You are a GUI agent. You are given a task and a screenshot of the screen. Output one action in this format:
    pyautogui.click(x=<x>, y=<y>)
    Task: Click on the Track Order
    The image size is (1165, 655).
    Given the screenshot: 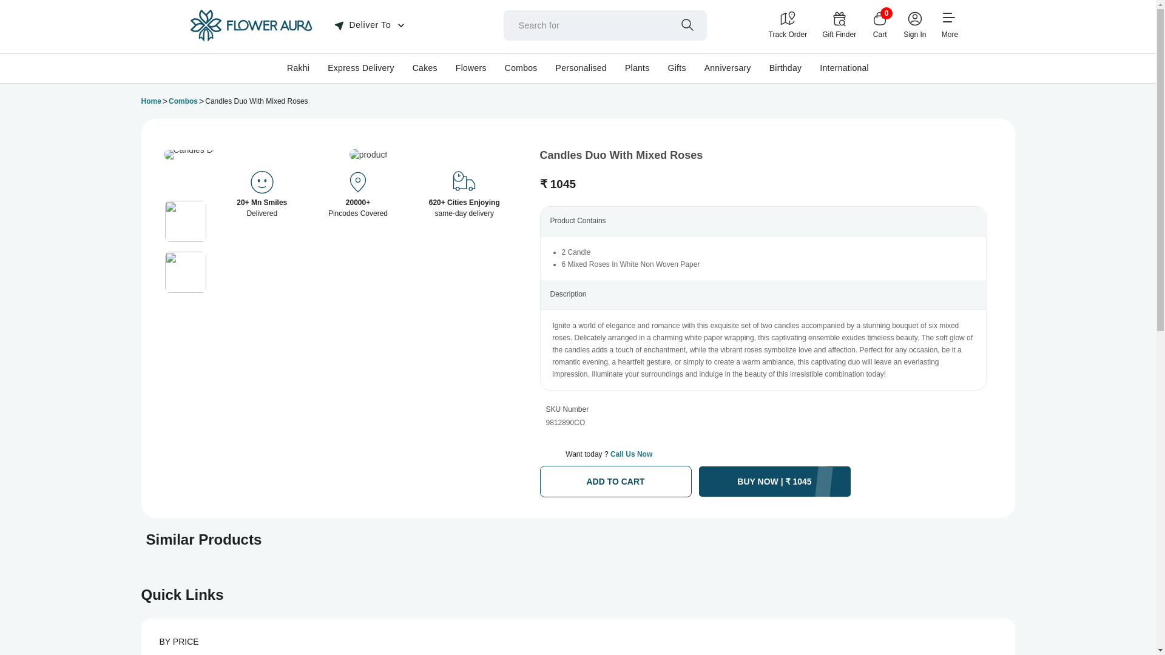 What is the action you would take?
    pyautogui.click(x=788, y=25)
    